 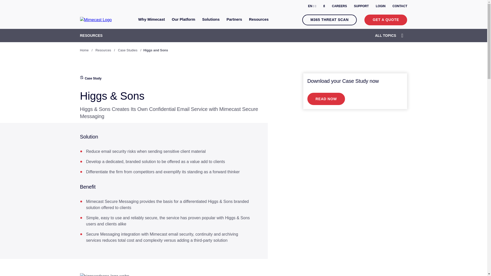 What do you see at coordinates (400, 6) in the screenshot?
I see `CONTACT` at bounding box center [400, 6].